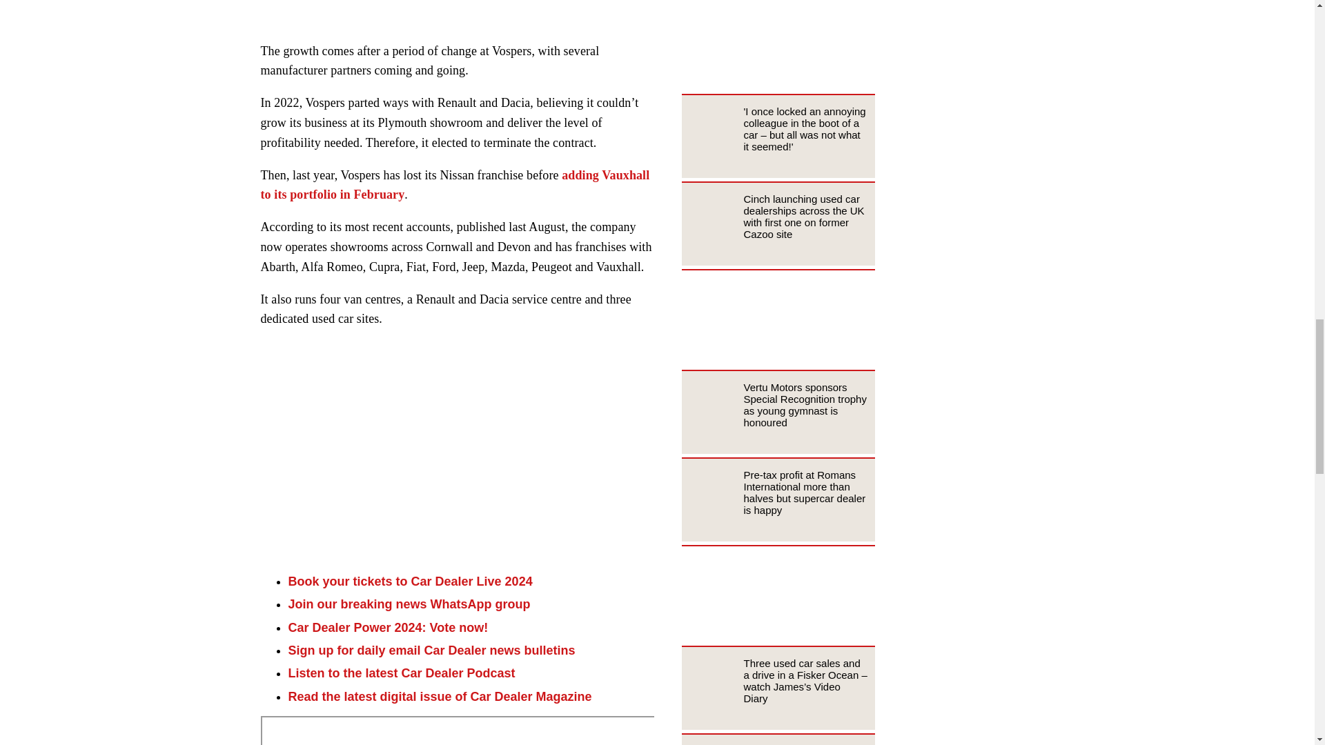 The height and width of the screenshot is (745, 1325). What do you see at coordinates (389, 628) in the screenshot?
I see `Car Dealer Power 2024: Vote now!` at bounding box center [389, 628].